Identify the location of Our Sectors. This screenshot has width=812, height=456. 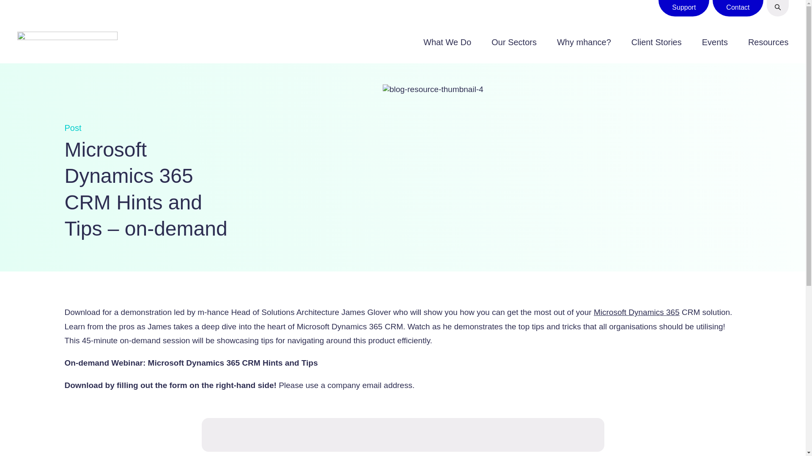
(514, 42).